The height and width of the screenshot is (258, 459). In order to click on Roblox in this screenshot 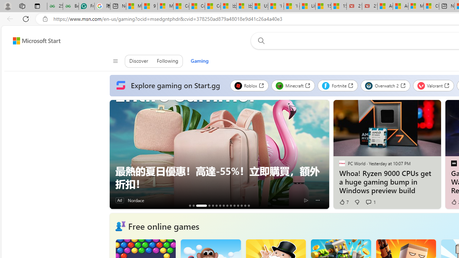, I will do `click(249, 85)`.